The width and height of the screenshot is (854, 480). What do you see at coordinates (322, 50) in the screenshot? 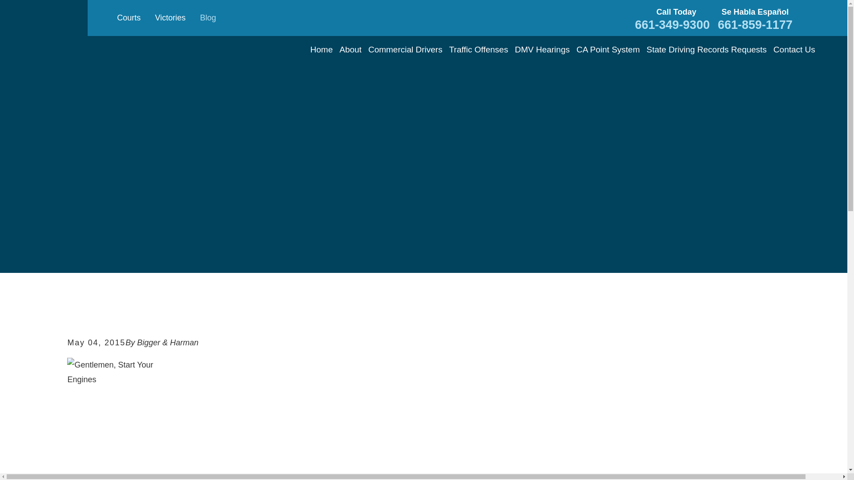
I see `Home` at bounding box center [322, 50].